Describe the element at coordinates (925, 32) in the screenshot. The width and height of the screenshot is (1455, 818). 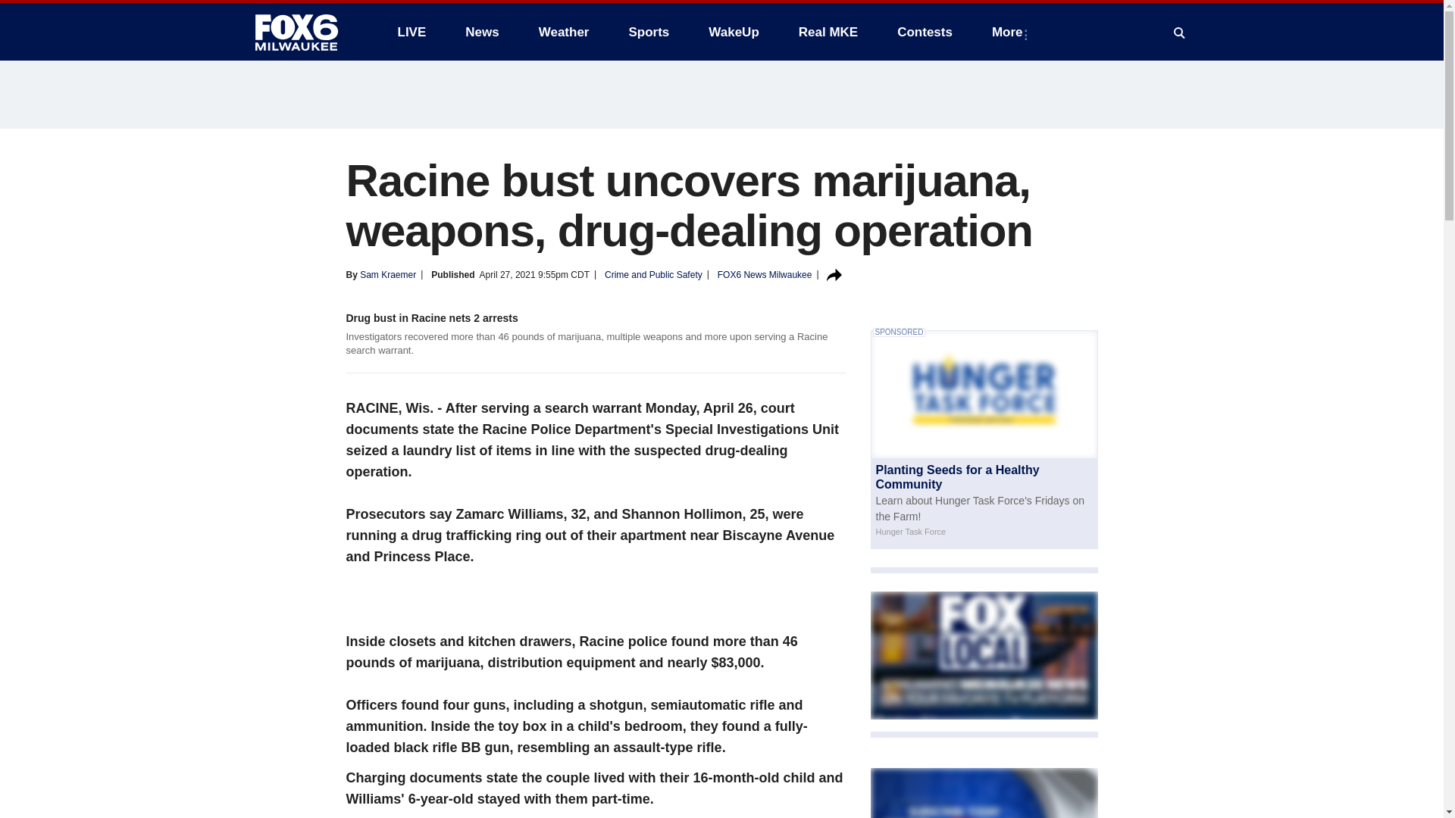
I see `Contests` at that location.